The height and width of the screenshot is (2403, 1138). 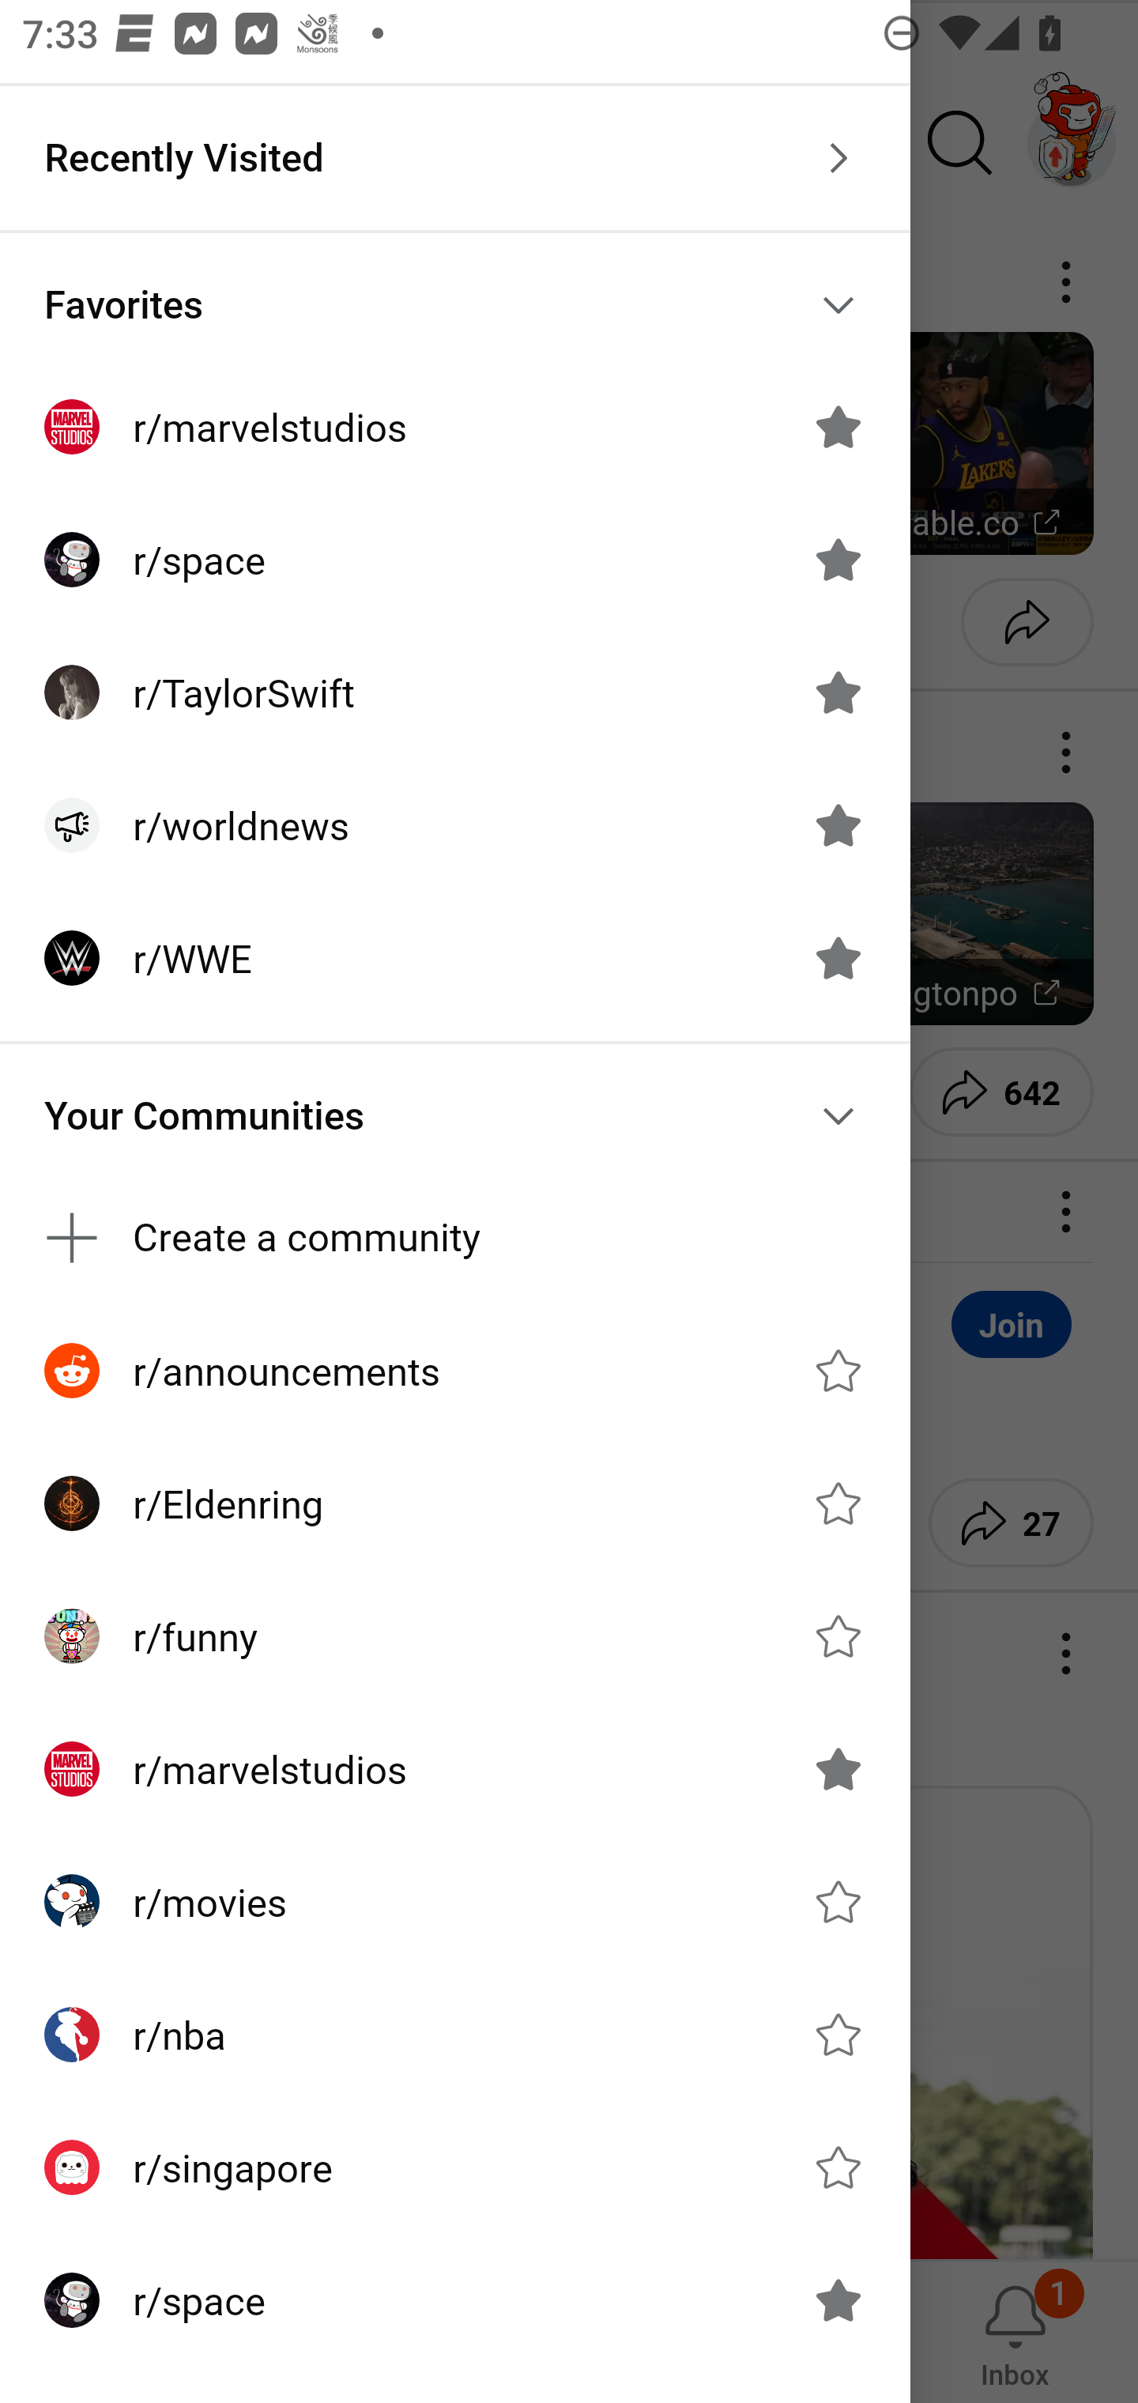 What do you see at coordinates (455, 1503) in the screenshot?
I see `r/Eldenring Favorite r/Eldenring` at bounding box center [455, 1503].